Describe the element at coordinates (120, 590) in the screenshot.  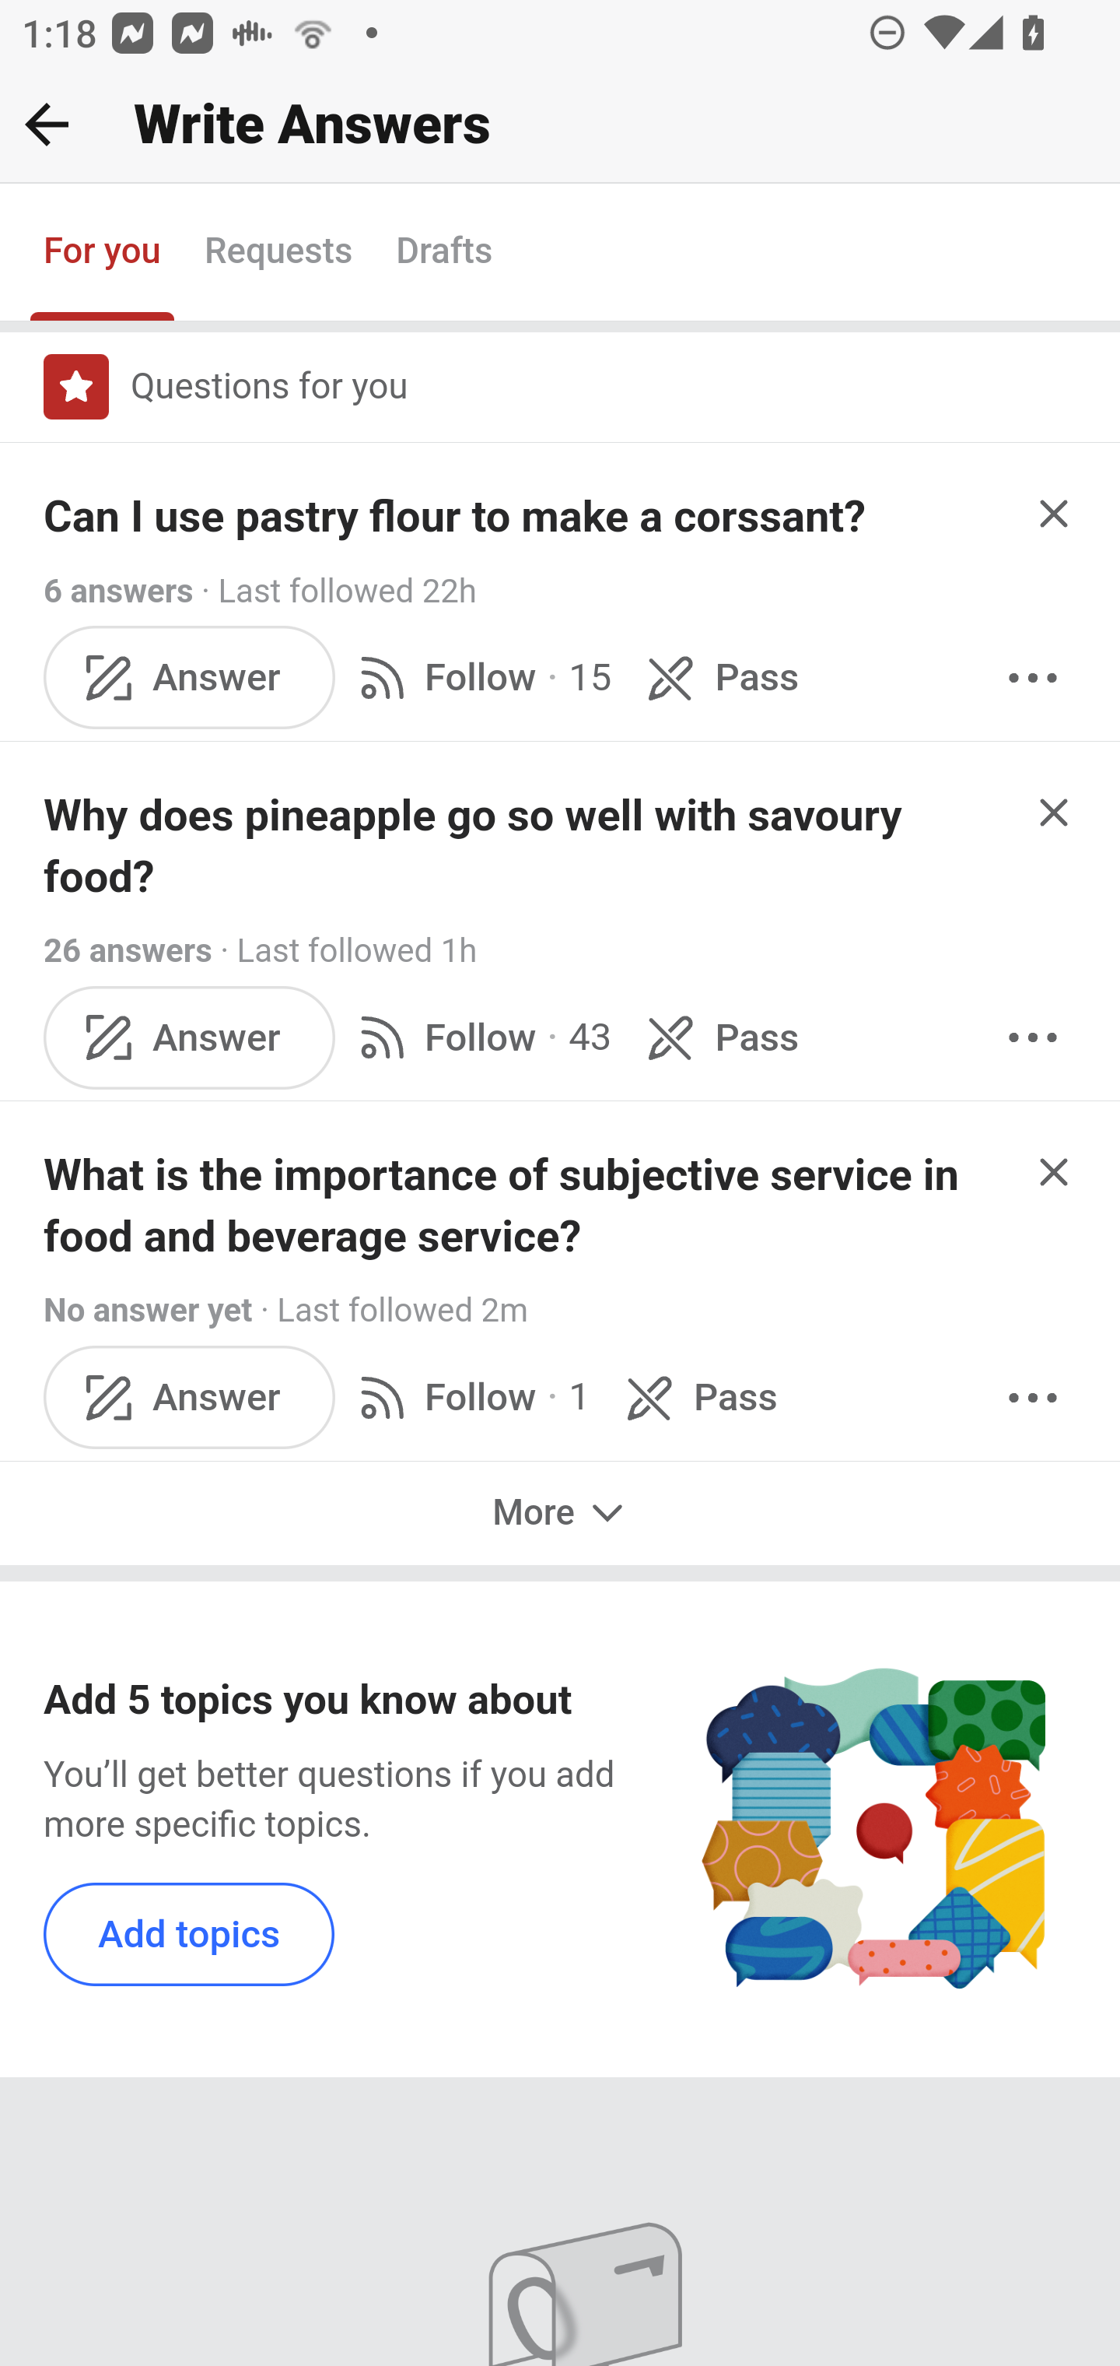
I see `6 answers 6  answers` at that location.